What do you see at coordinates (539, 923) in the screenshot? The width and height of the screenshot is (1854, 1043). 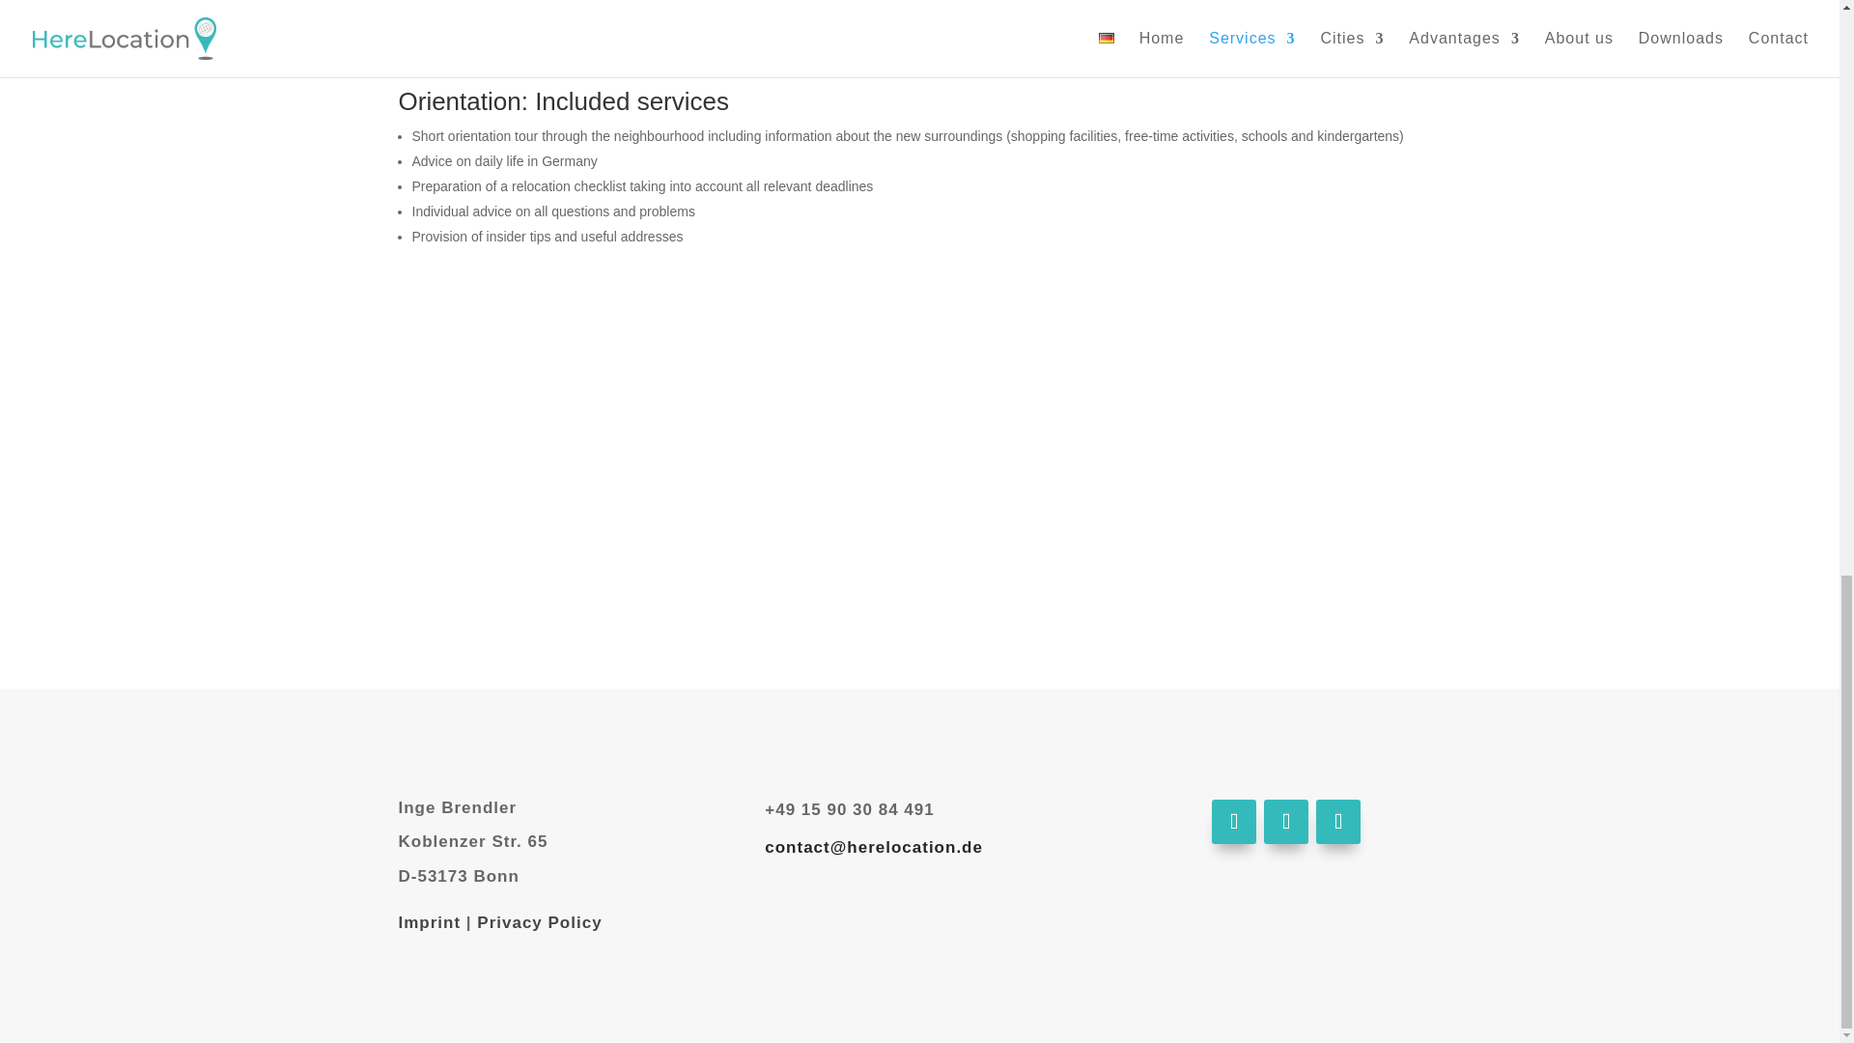 I see `Privacy Policy` at bounding box center [539, 923].